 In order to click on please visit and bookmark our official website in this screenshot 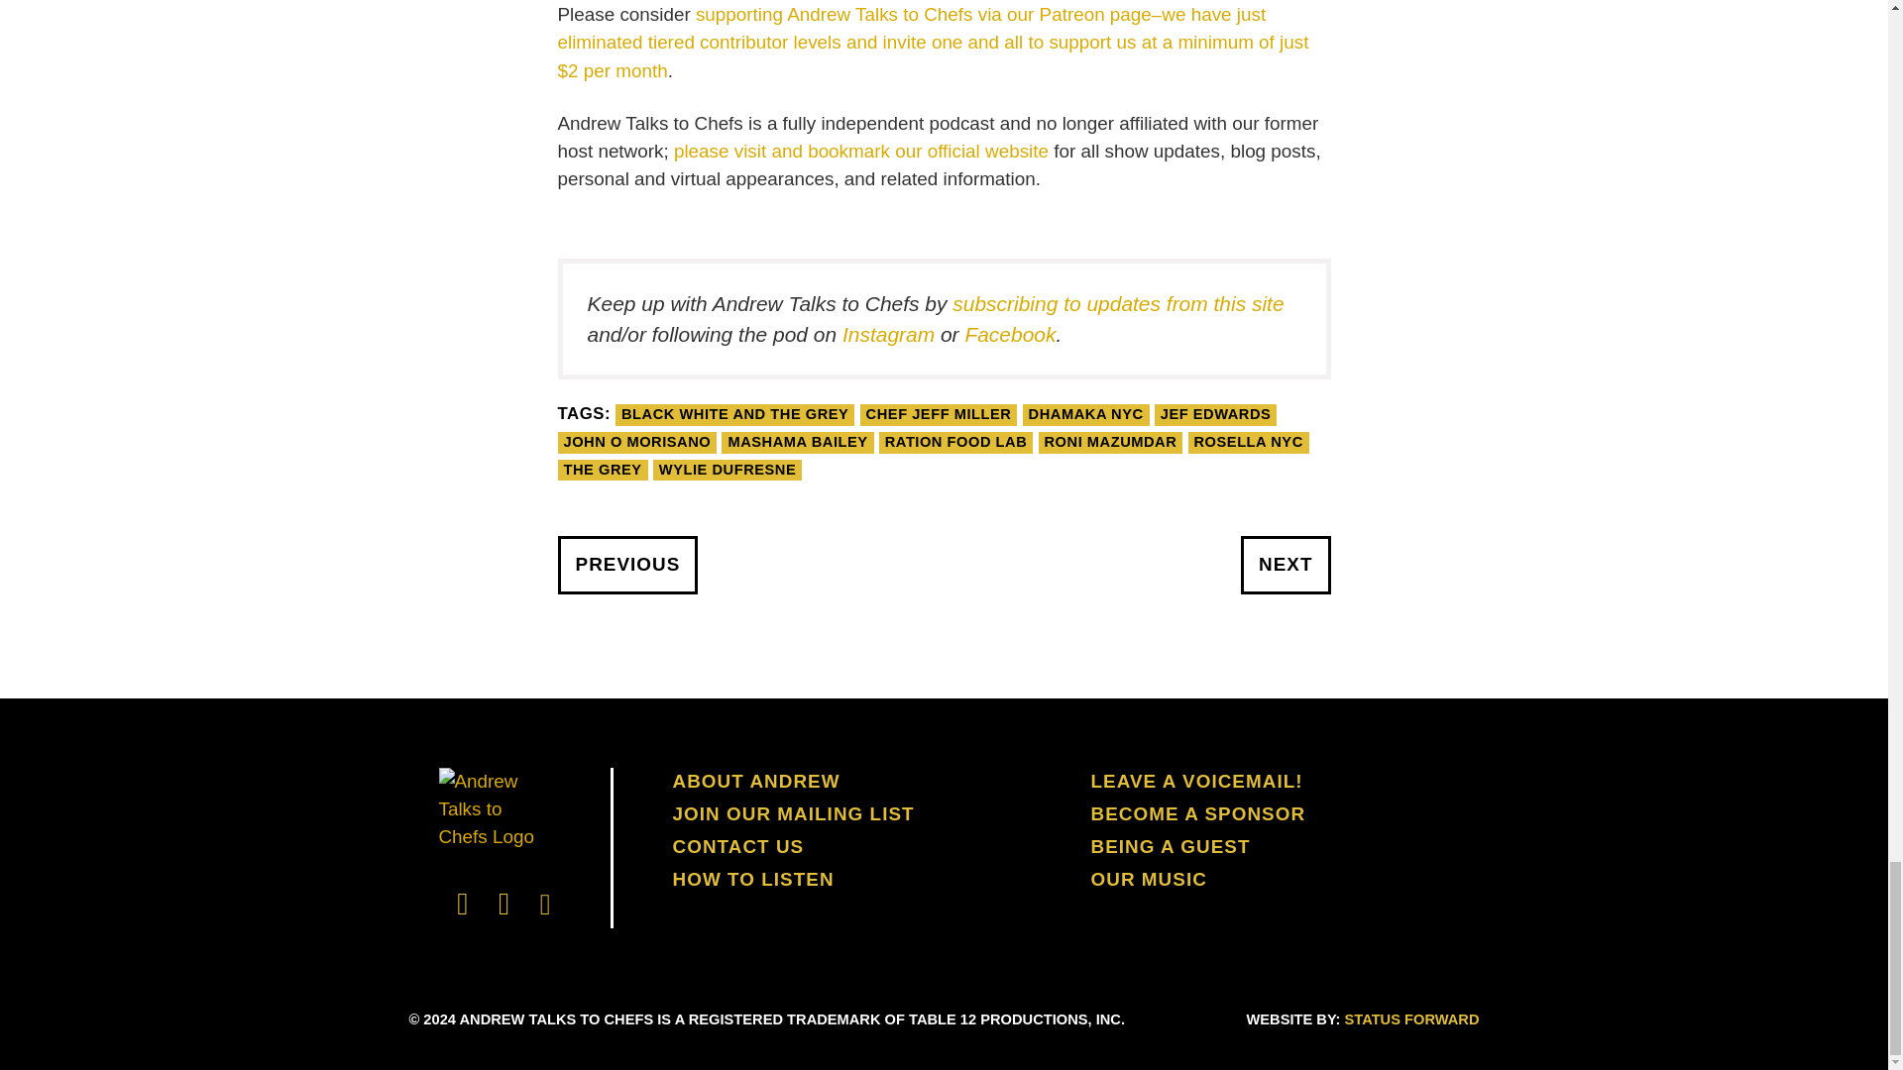, I will do `click(860, 151)`.